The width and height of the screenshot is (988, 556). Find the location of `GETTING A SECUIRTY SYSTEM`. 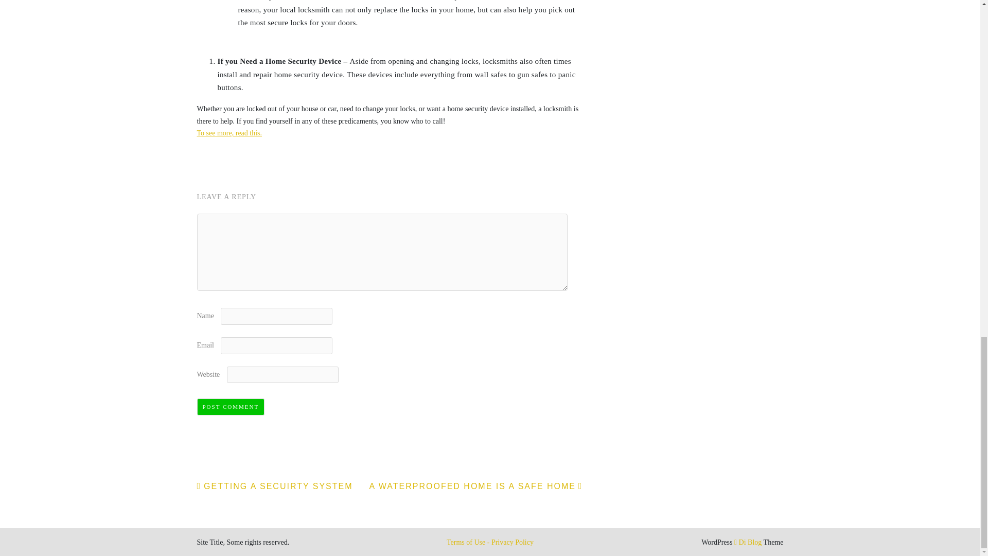

GETTING A SECUIRTY SYSTEM is located at coordinates (275, 486).